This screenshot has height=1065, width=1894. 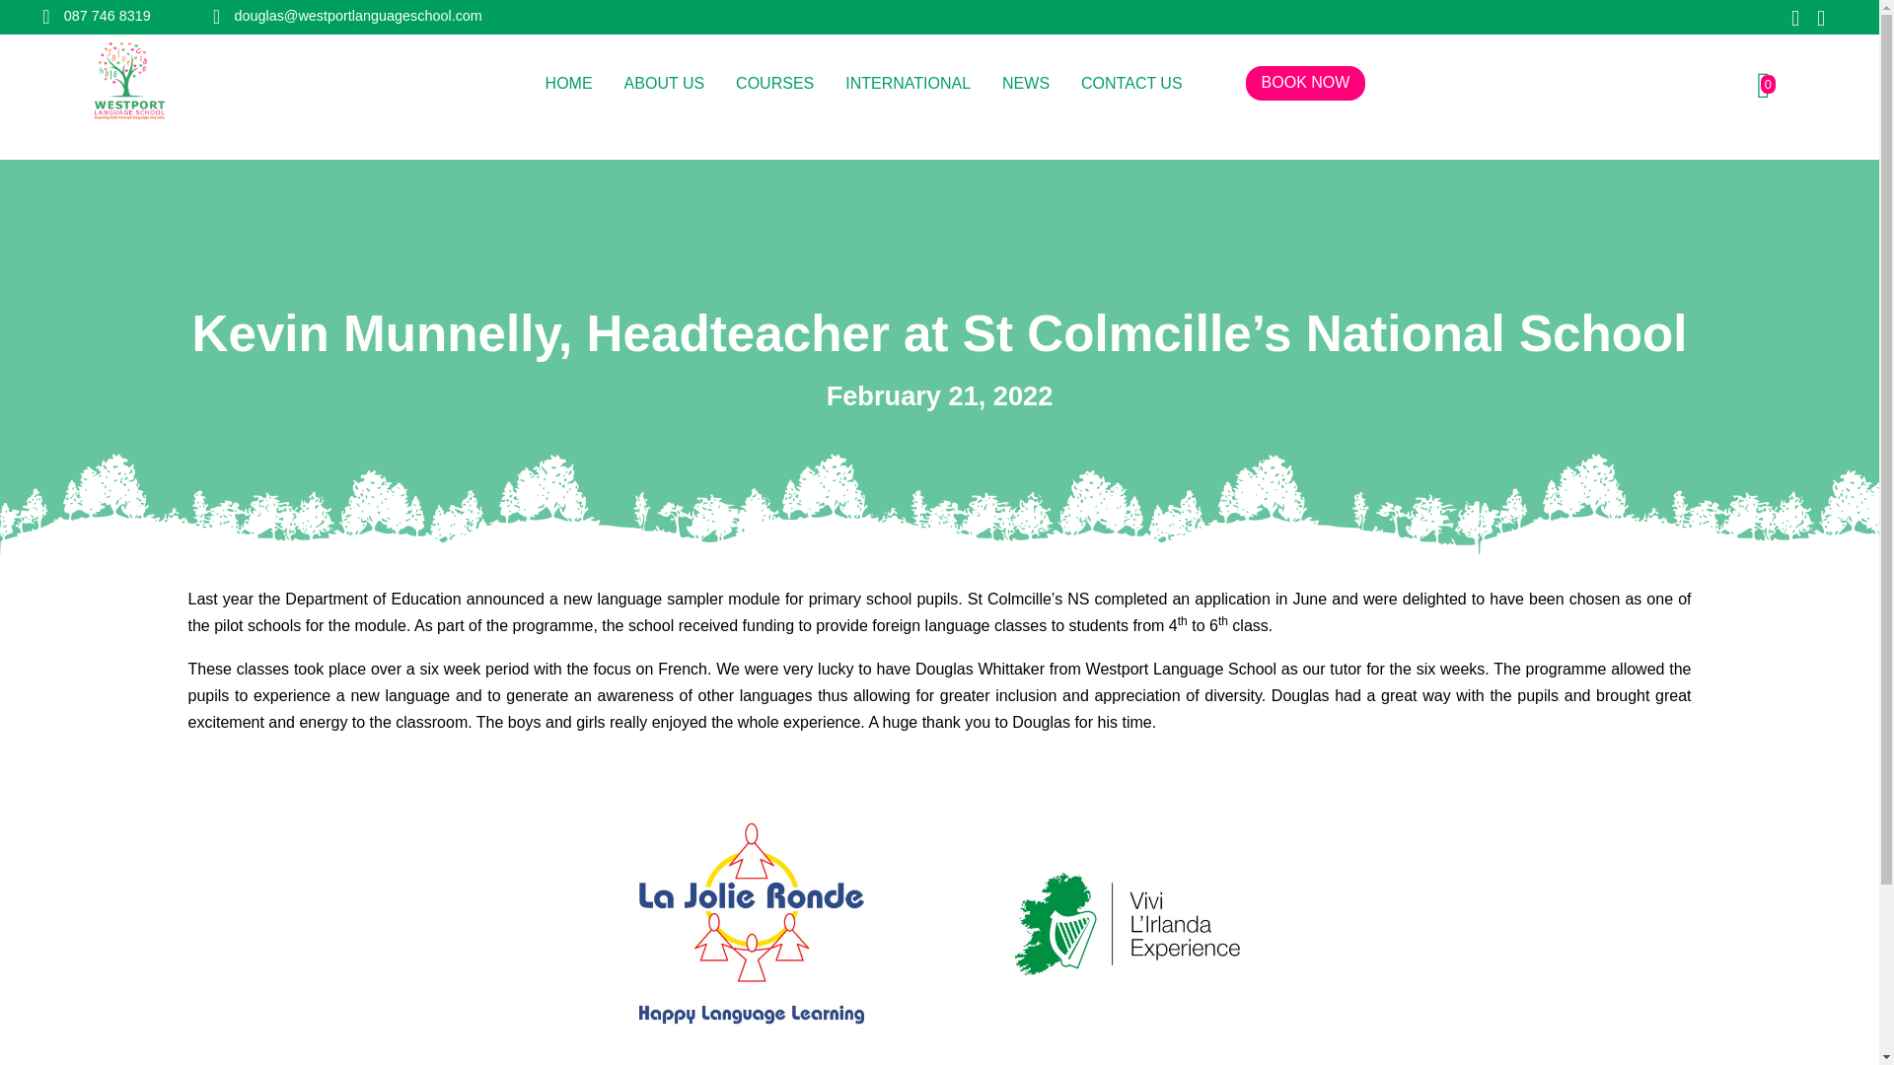 I want to click on 0, so click(x=1763, y=85).